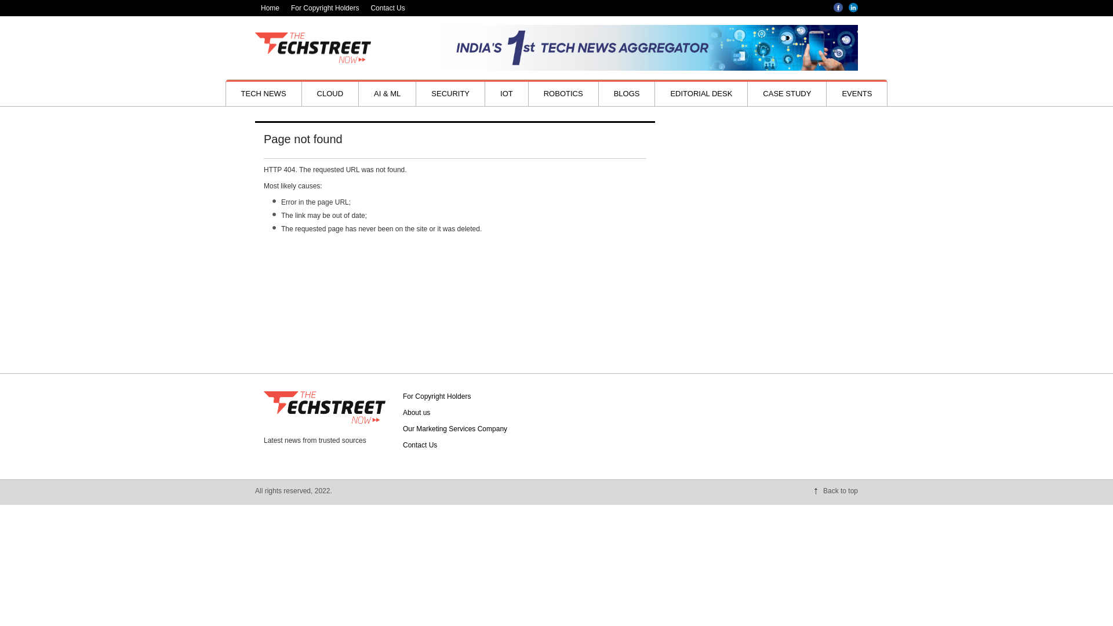 The height and width of the screenshot is (626, 1113). What do you see at coordinates (330, 94) in the screenshot?
I see `CLOUD` at bounding box center [330, 94].